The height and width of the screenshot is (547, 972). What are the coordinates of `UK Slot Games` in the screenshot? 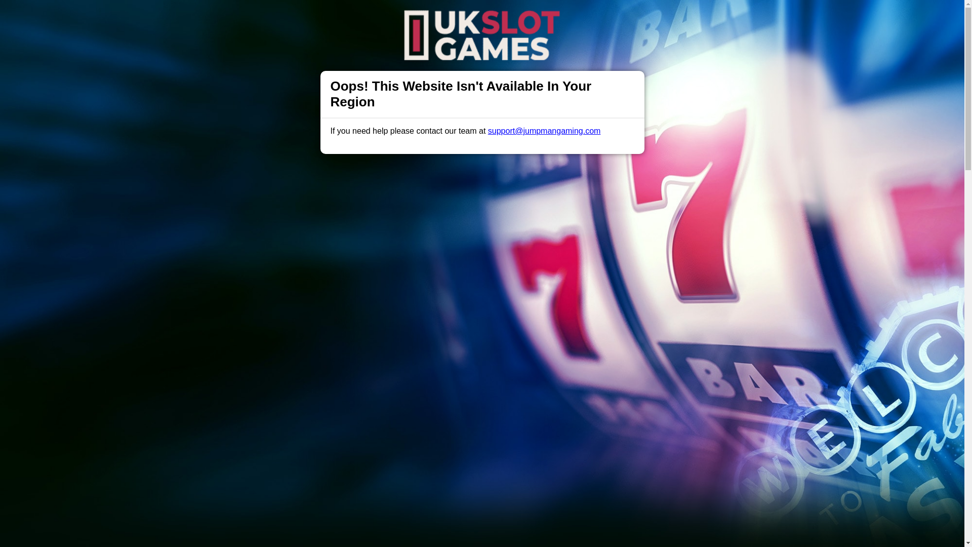 It's located at (522, 114).